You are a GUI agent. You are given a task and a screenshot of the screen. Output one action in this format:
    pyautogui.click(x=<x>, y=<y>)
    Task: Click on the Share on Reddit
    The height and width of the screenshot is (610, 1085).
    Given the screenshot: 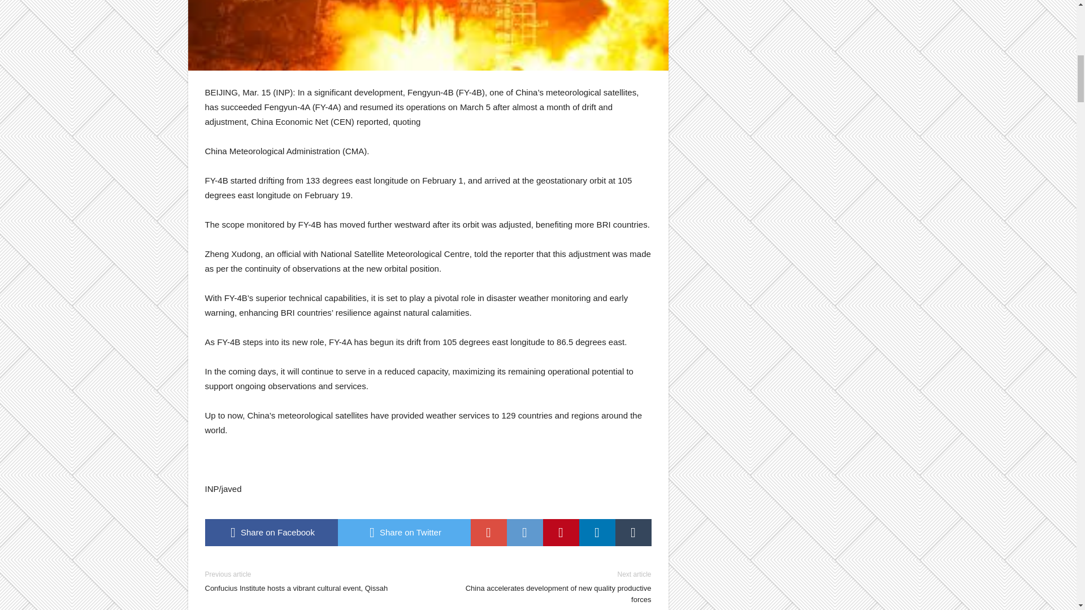 What is the action you would take?
    pyautogui.click(x=524, y=532)
    